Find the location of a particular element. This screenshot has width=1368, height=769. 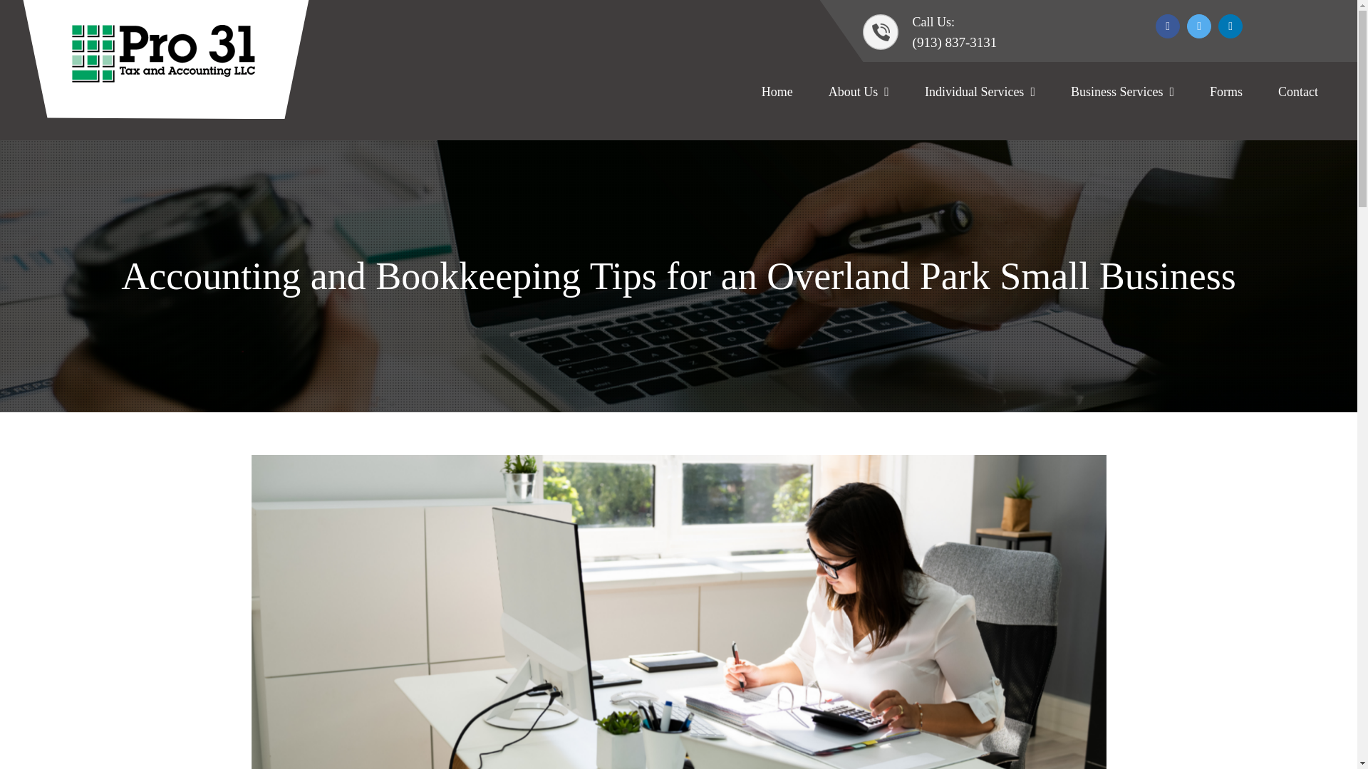

Individual Services is located at coordinates (980, 90).